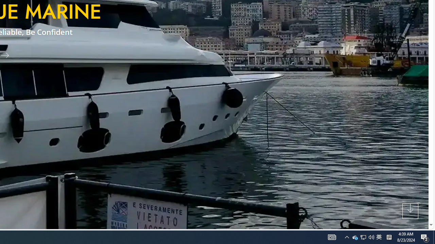  I want to click on Next Section, so click(411, 211).